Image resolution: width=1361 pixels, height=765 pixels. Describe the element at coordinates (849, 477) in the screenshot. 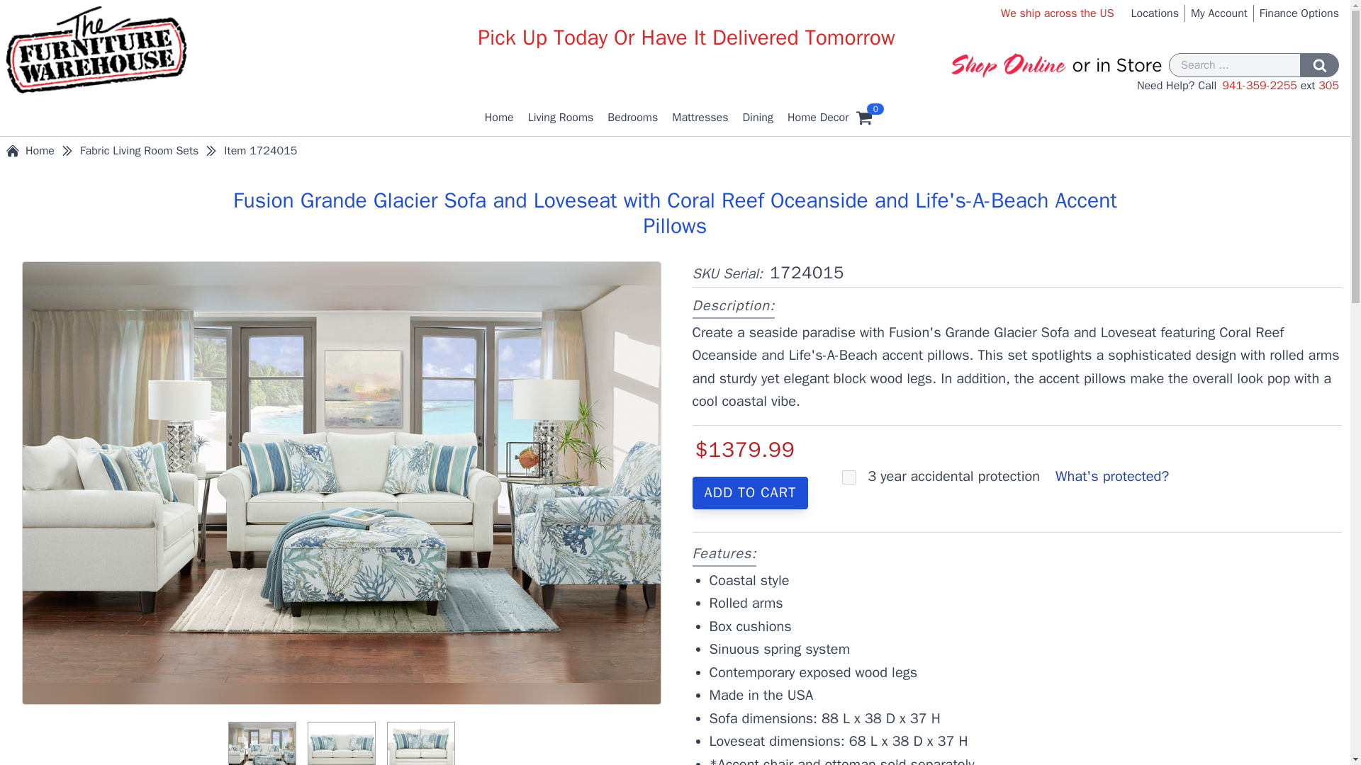

I see `yes` at that location.